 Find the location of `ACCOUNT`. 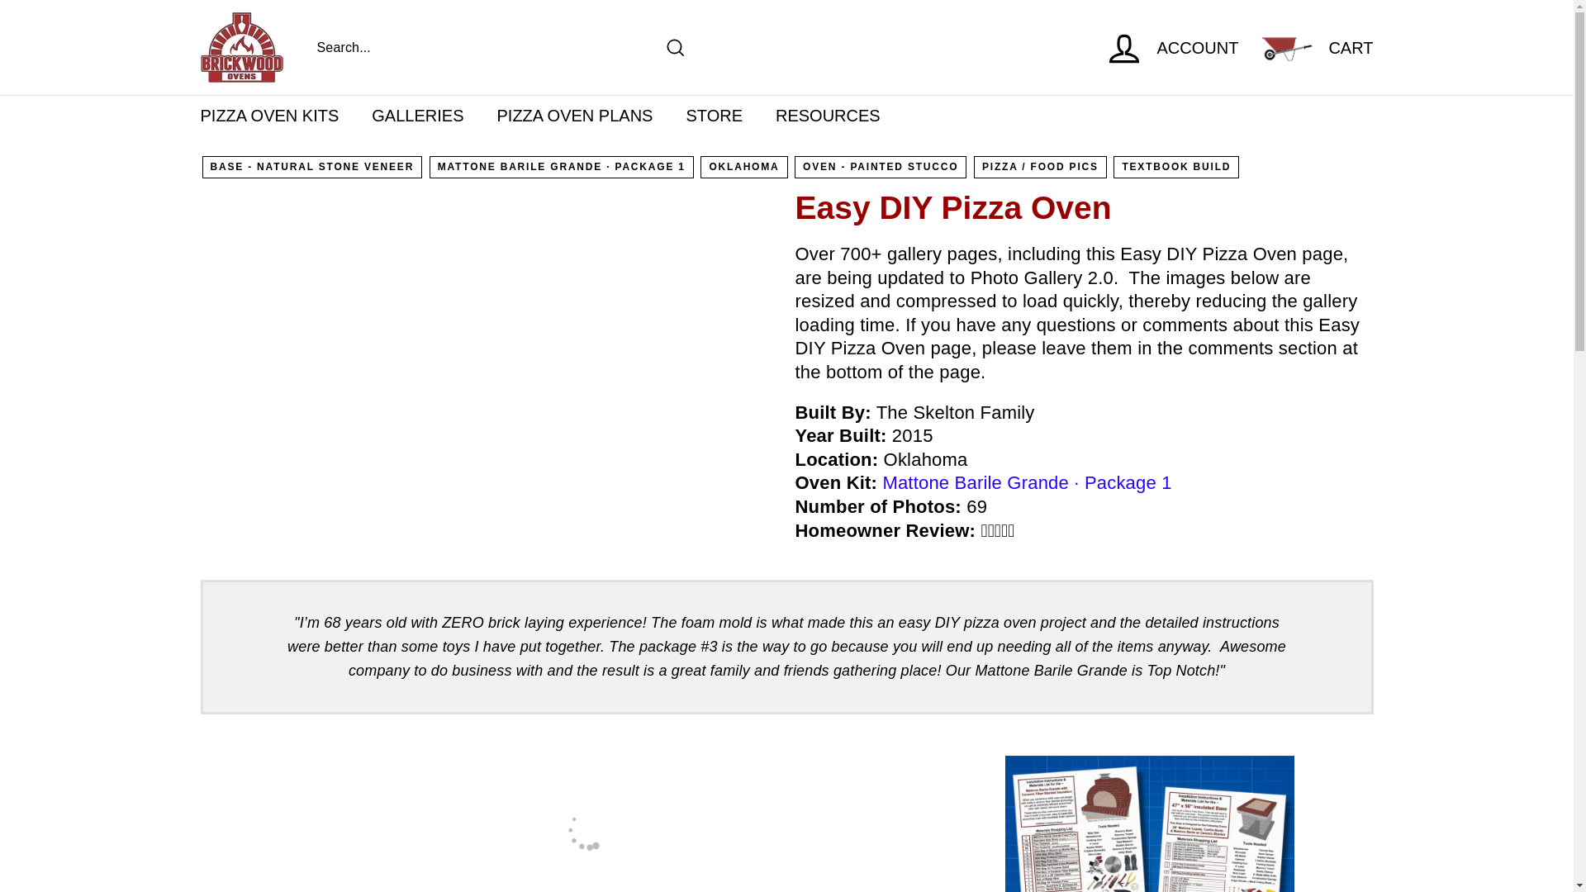

ACCOUNT is located at coordinates (1171, 47).